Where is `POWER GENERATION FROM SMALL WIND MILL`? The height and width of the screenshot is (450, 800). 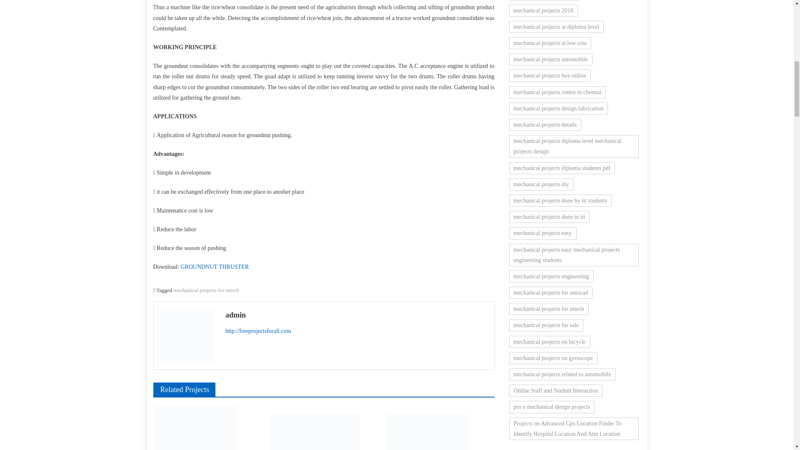
POWER GENERATION FROM SMALL WIND MILL is located at coordinates (207, 428).